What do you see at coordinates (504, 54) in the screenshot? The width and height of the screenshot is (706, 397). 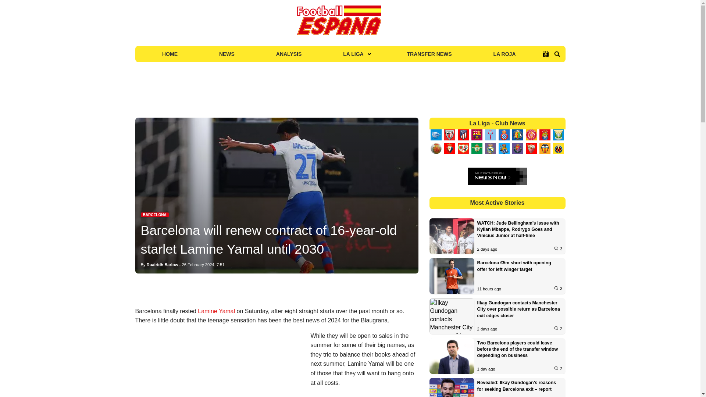 I see `LA ROJA` at bounding box center [504, 54].